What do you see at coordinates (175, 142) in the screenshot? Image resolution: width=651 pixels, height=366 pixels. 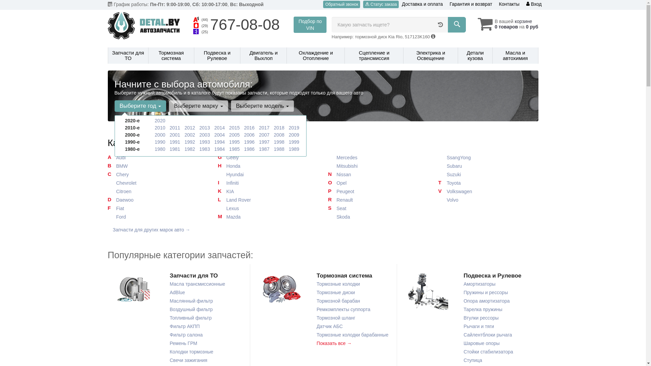 I see `1991` at bounding box center [175, 142].